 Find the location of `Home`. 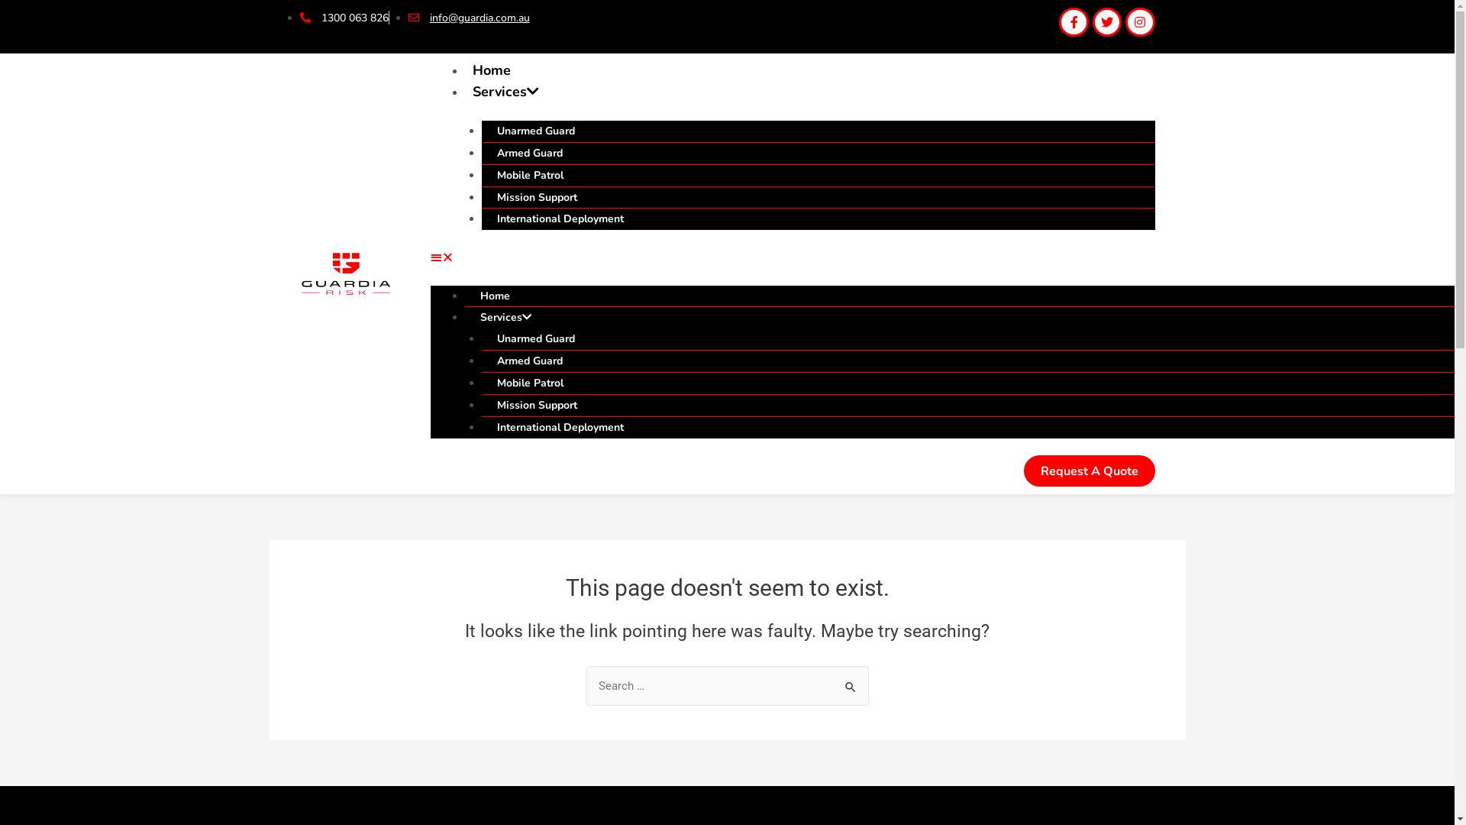

Home is located at coordinates (495, 296).